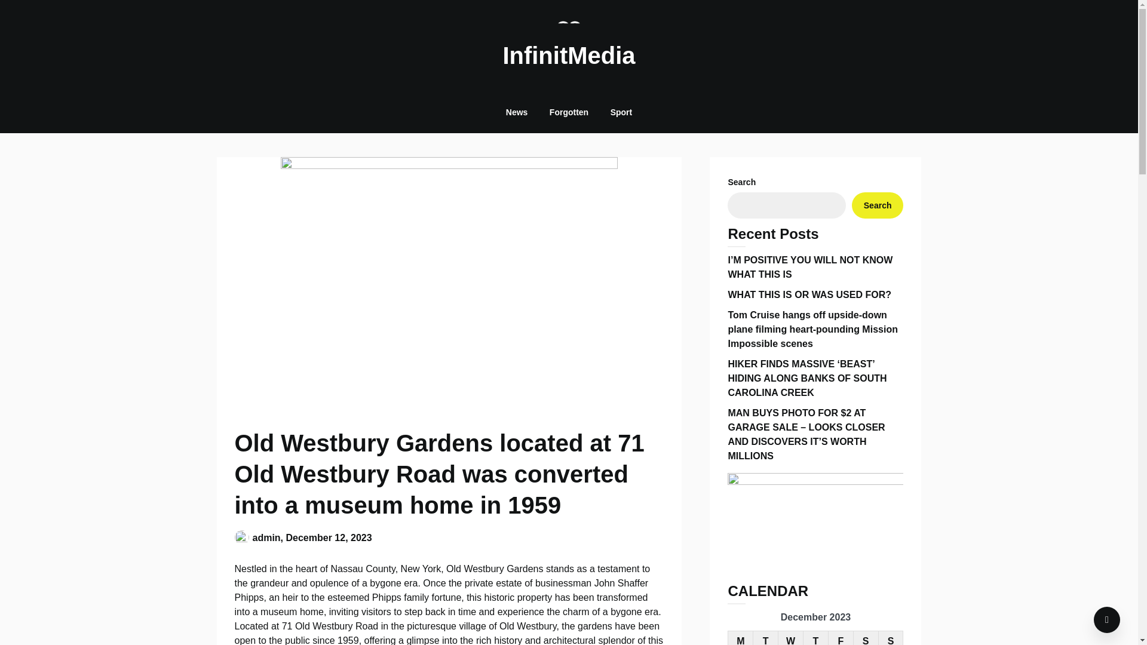 The width and height of the screenshot is (1147, 645). I want to click on Sunday, so click(891, 638).